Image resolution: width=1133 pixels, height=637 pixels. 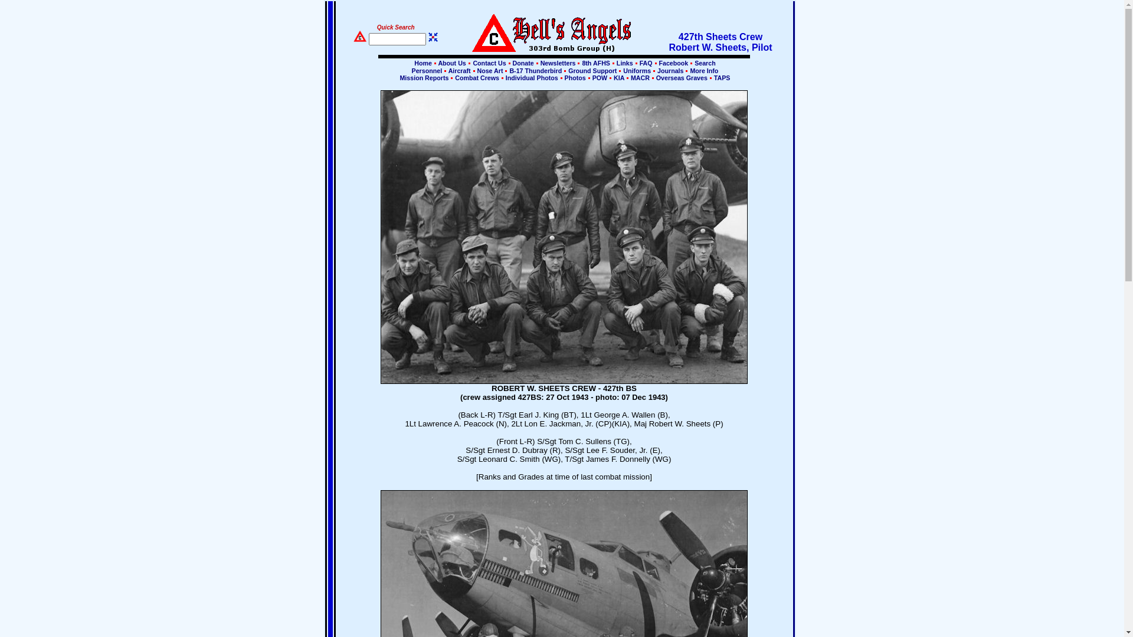 I want to click on Links, so click(x=625, y=63).